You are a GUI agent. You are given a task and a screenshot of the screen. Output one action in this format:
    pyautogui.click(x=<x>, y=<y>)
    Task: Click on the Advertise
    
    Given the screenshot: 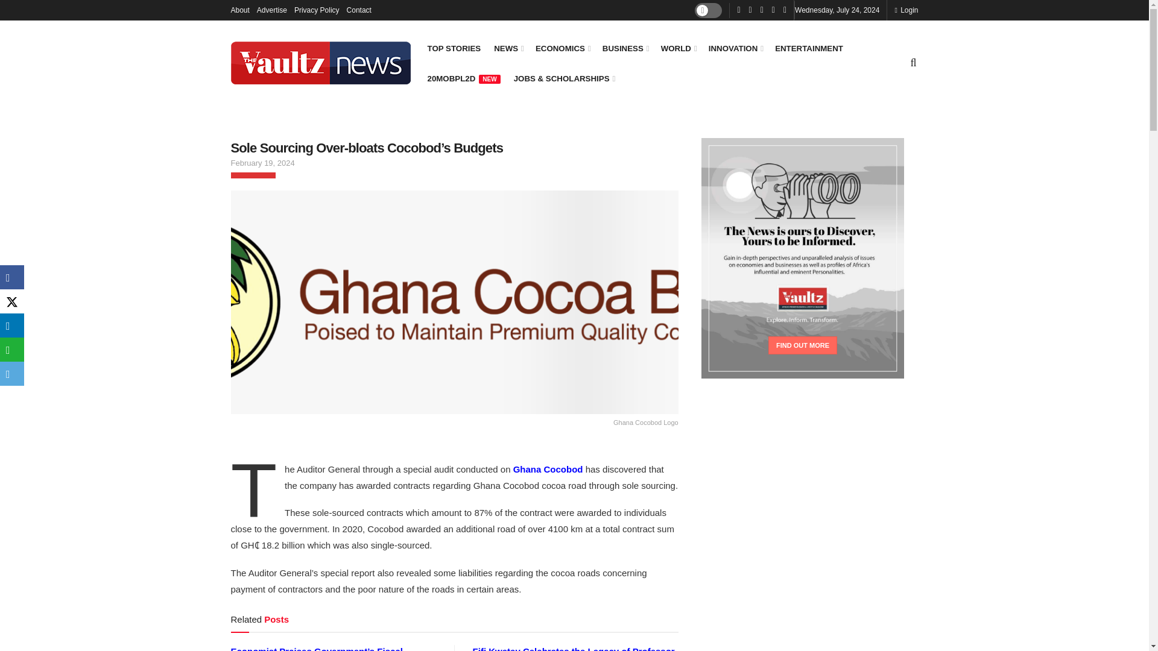 What is the action you would take?
    pyautogui.click(x=272, y=10)
    